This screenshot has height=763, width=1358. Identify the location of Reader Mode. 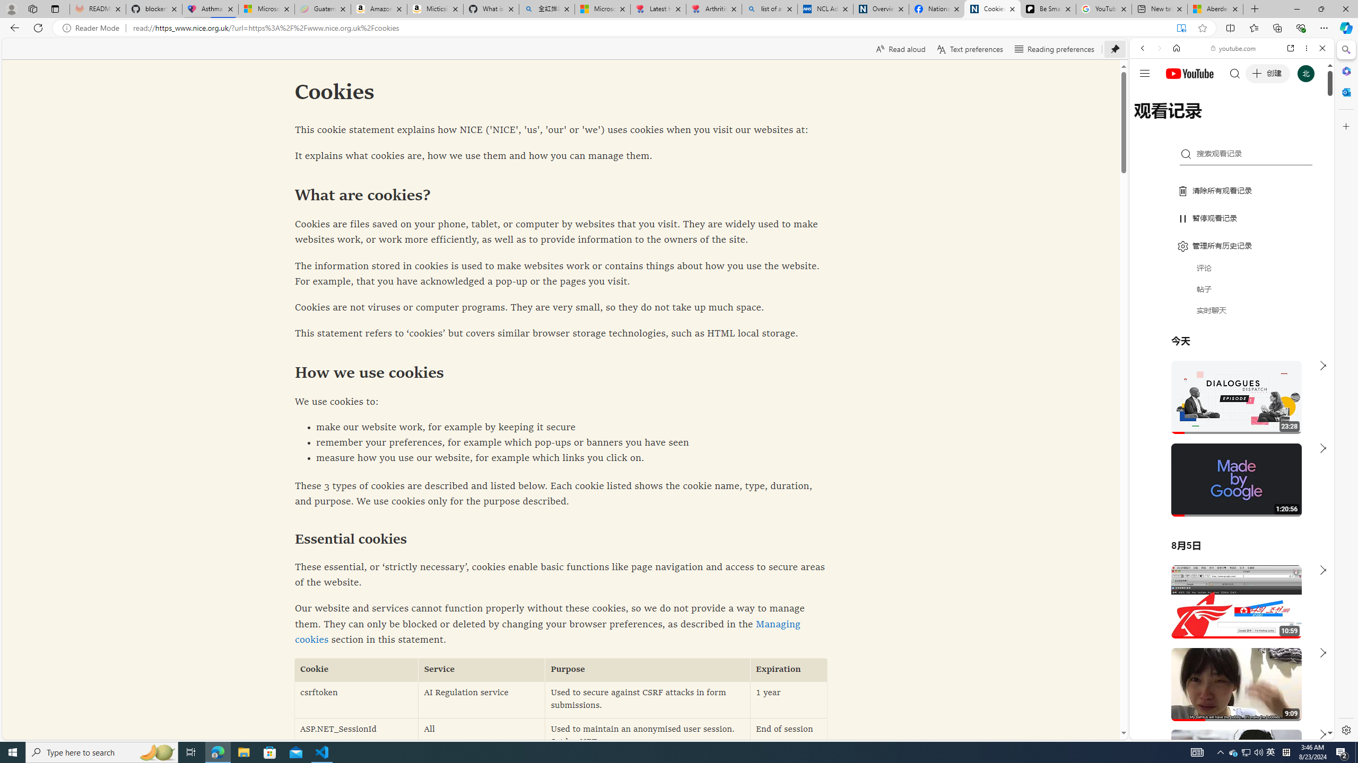
(93, 28).